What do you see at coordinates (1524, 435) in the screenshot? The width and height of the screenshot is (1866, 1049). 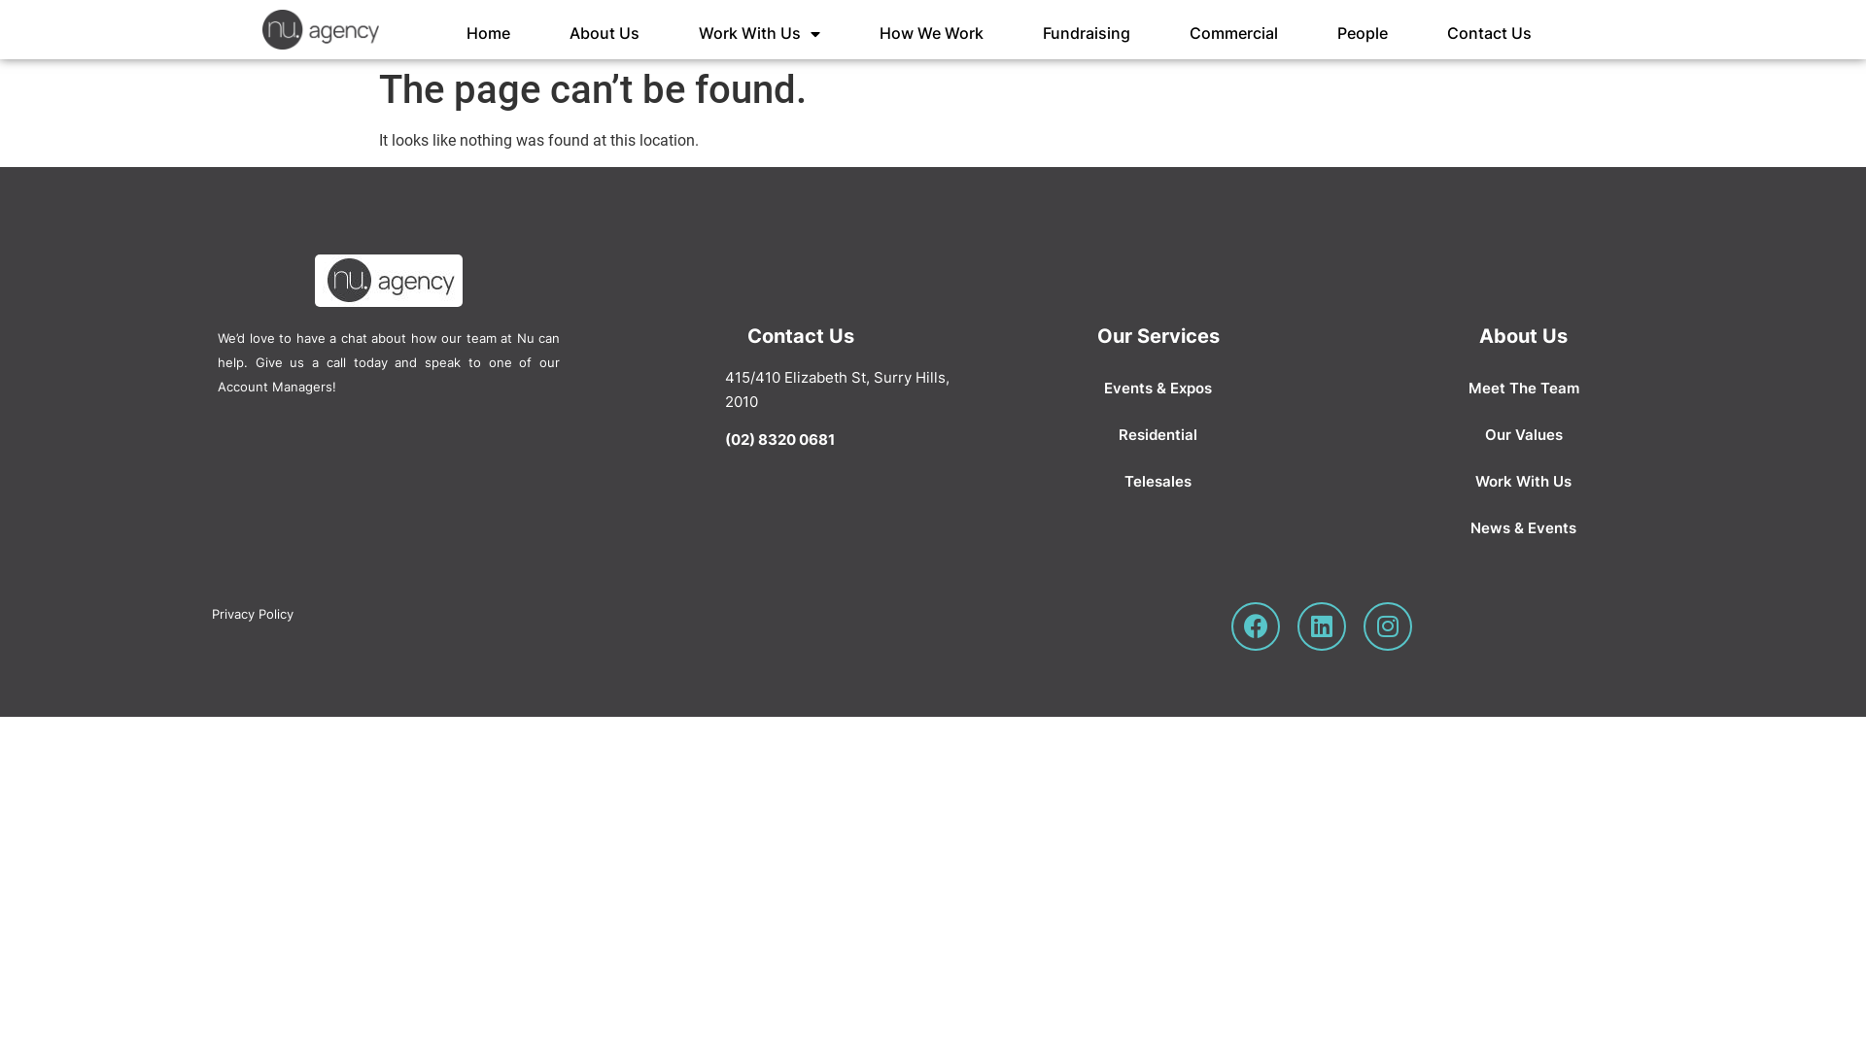 I see `Our Values` at bounding box center [1524, 435].